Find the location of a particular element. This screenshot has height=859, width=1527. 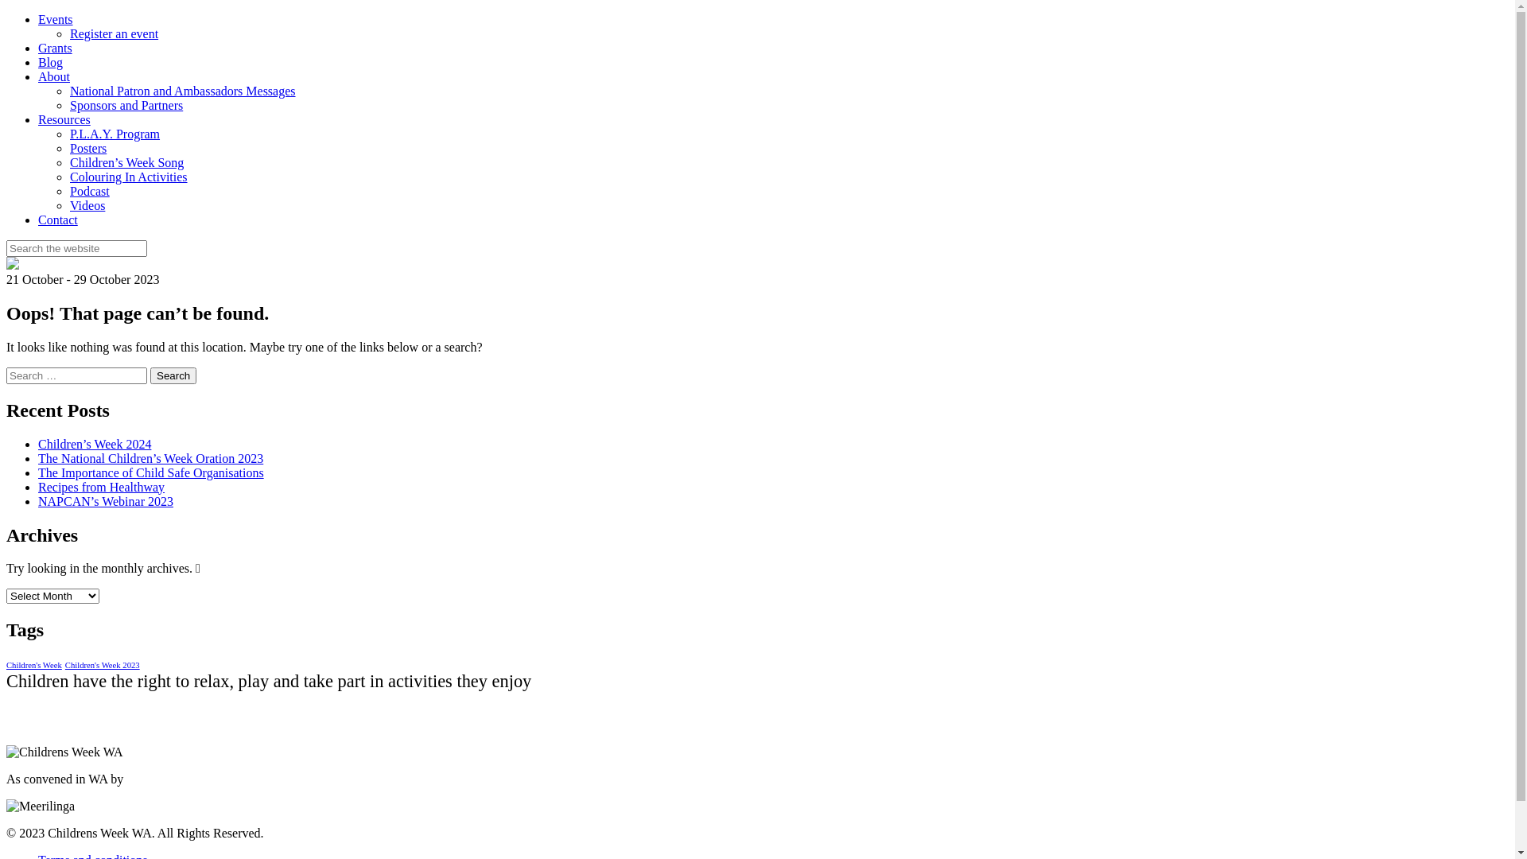

About is located at coordinates (54, 76).